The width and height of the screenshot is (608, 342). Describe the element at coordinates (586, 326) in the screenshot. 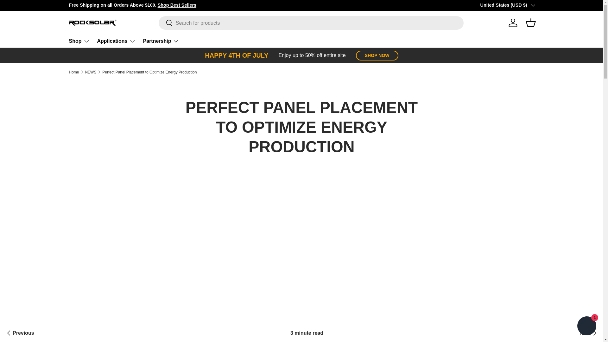

I see `Shopify online store chat` at that location.